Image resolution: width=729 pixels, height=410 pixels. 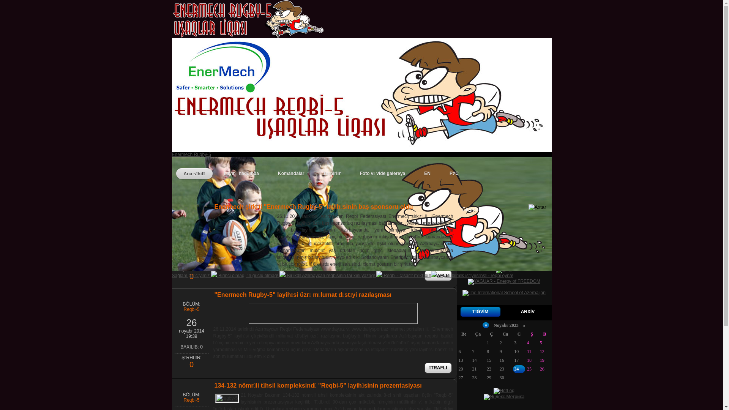 What do you see at coordinates (191, 400) in the screenshot?
I see `Reqbi-5` at bounding box center [191, 400].